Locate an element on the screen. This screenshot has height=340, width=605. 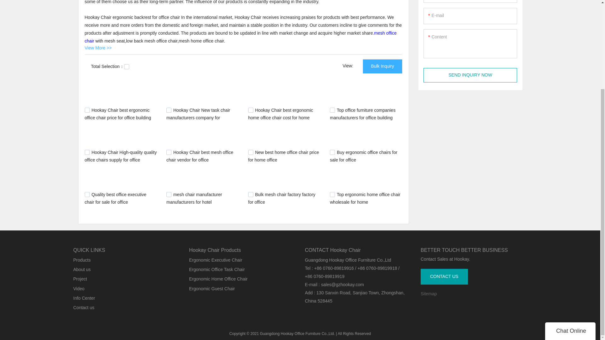
2198 is located at coordinates (87, 195).